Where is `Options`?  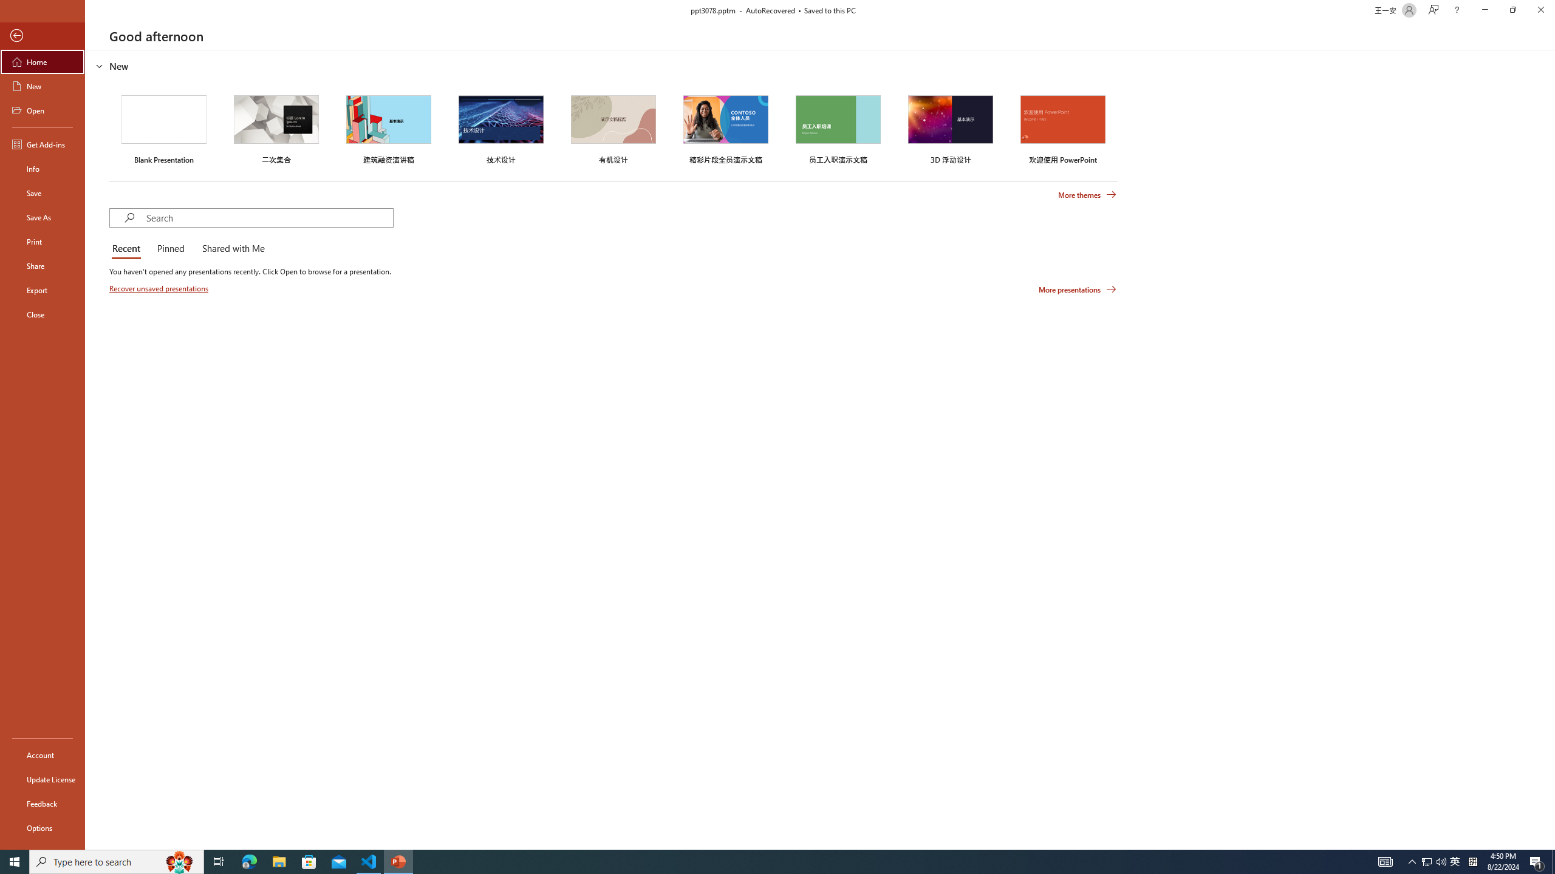
Options is located at coordinates (43, 827).